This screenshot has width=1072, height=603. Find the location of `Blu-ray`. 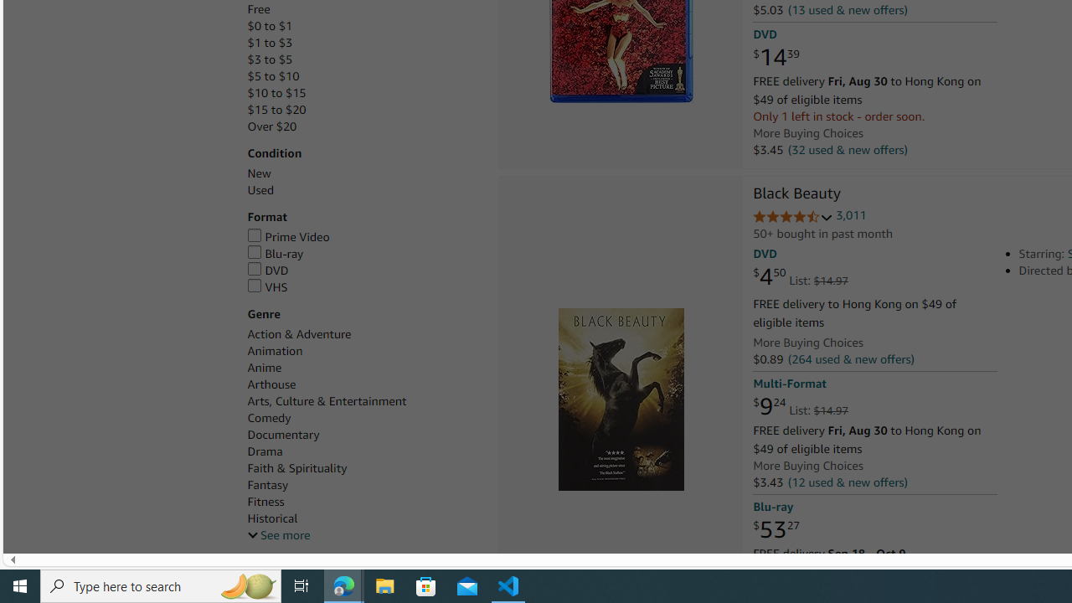

Blu-ray is located at coordinates (363, 254).